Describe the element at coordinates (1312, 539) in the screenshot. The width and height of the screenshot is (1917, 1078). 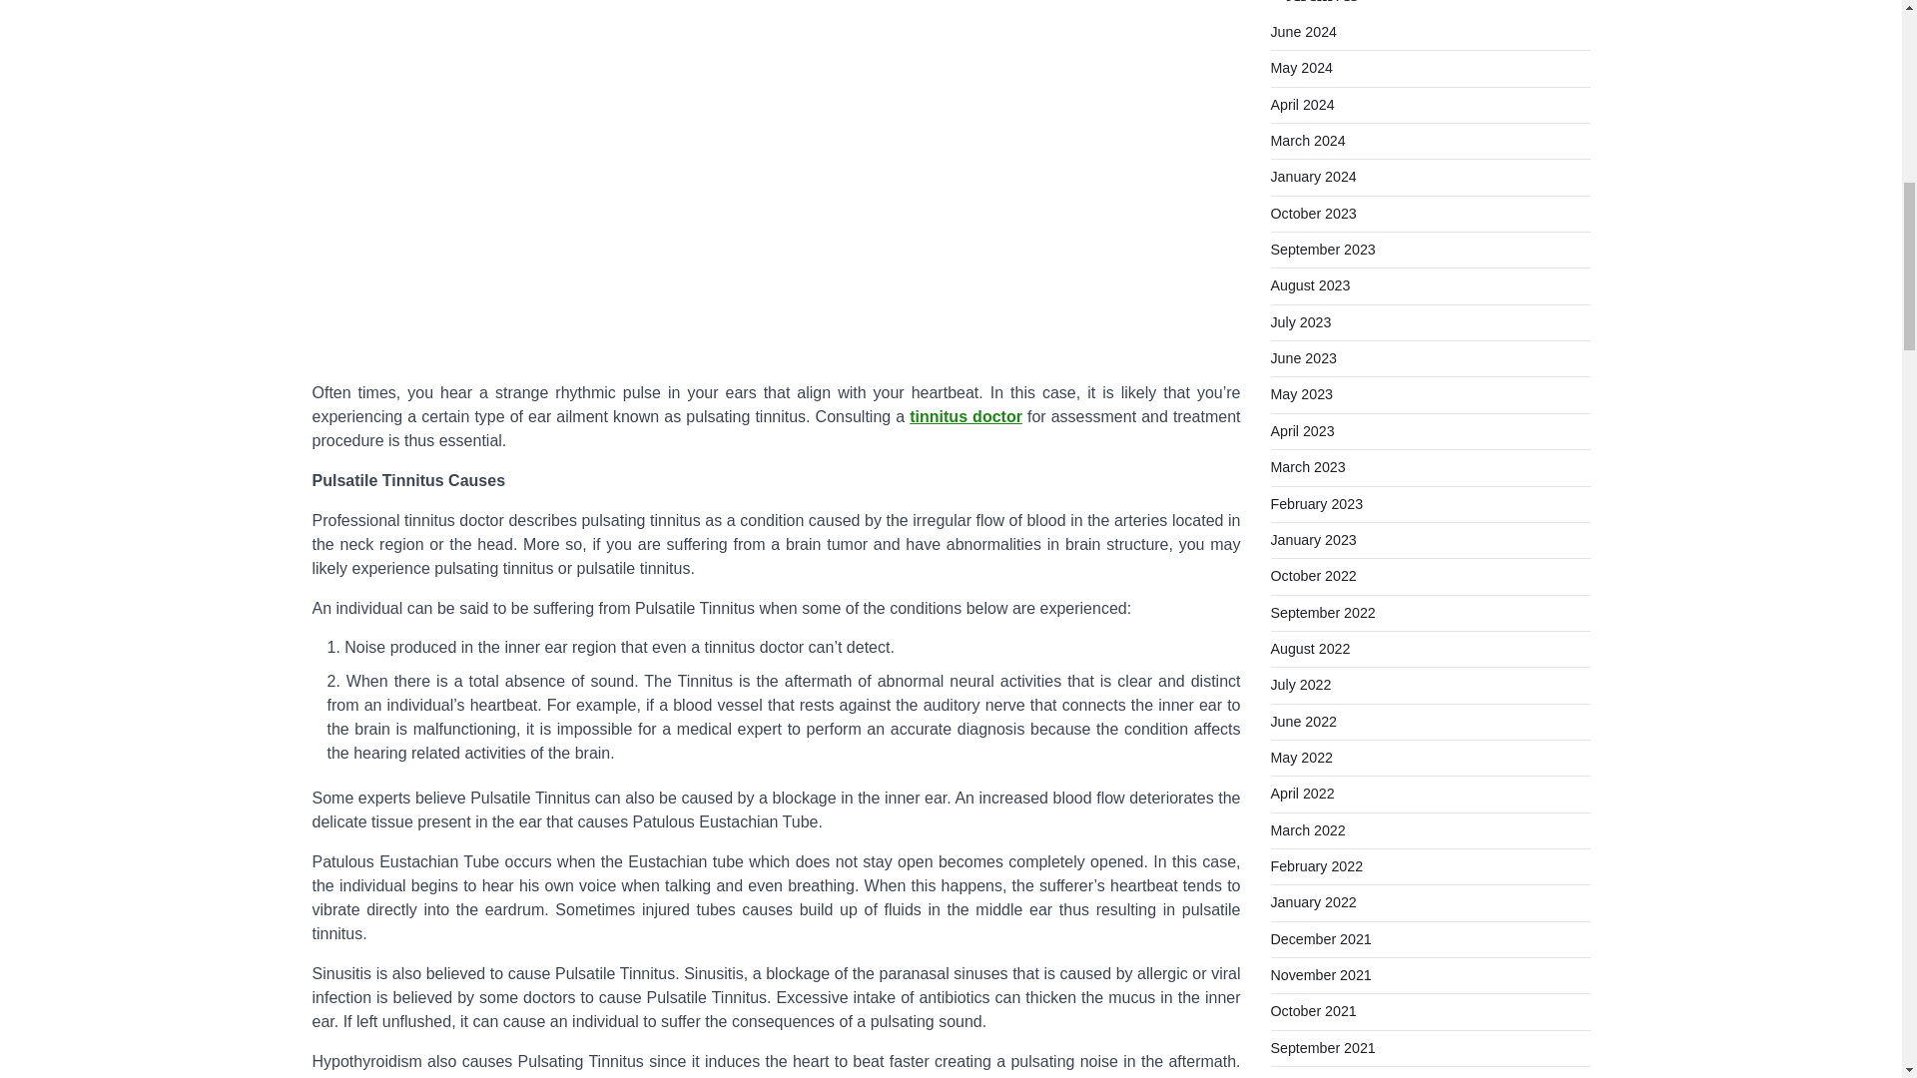
I see `January 2023` at that location.